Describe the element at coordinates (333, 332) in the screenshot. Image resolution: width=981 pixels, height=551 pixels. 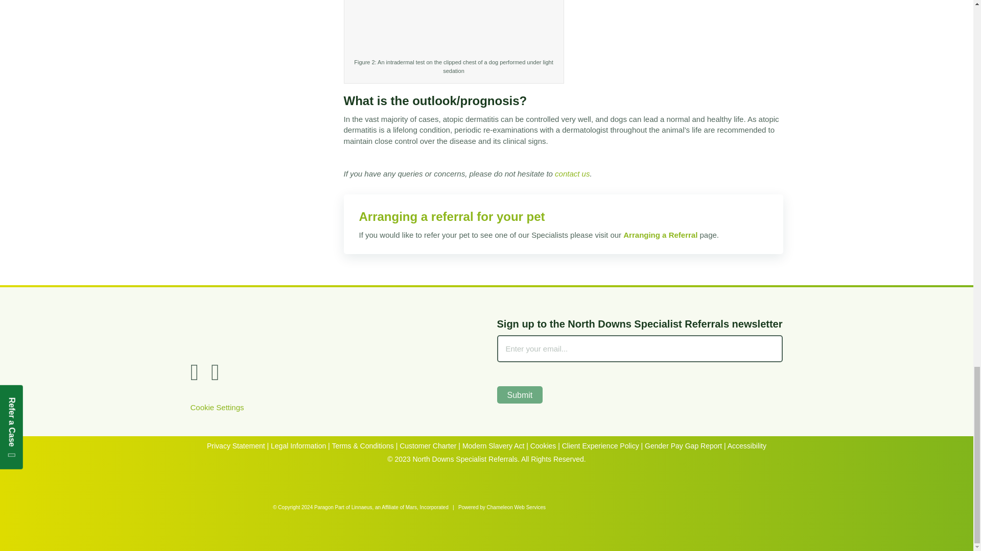
I see `linnaeus-ndsr-logo-equal` at that location.